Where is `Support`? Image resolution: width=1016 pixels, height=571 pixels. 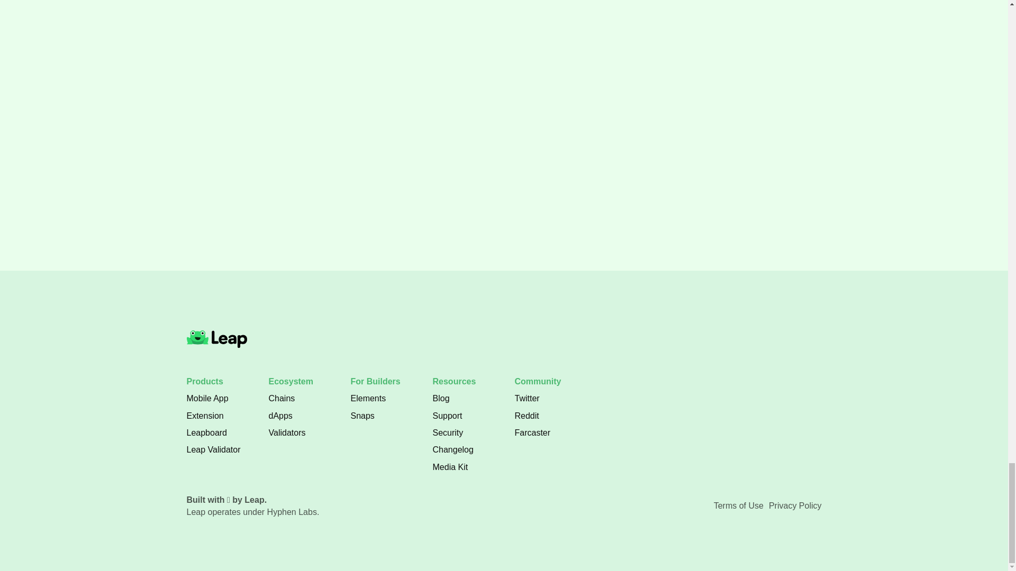 Support is located at coordinates (504, 145).